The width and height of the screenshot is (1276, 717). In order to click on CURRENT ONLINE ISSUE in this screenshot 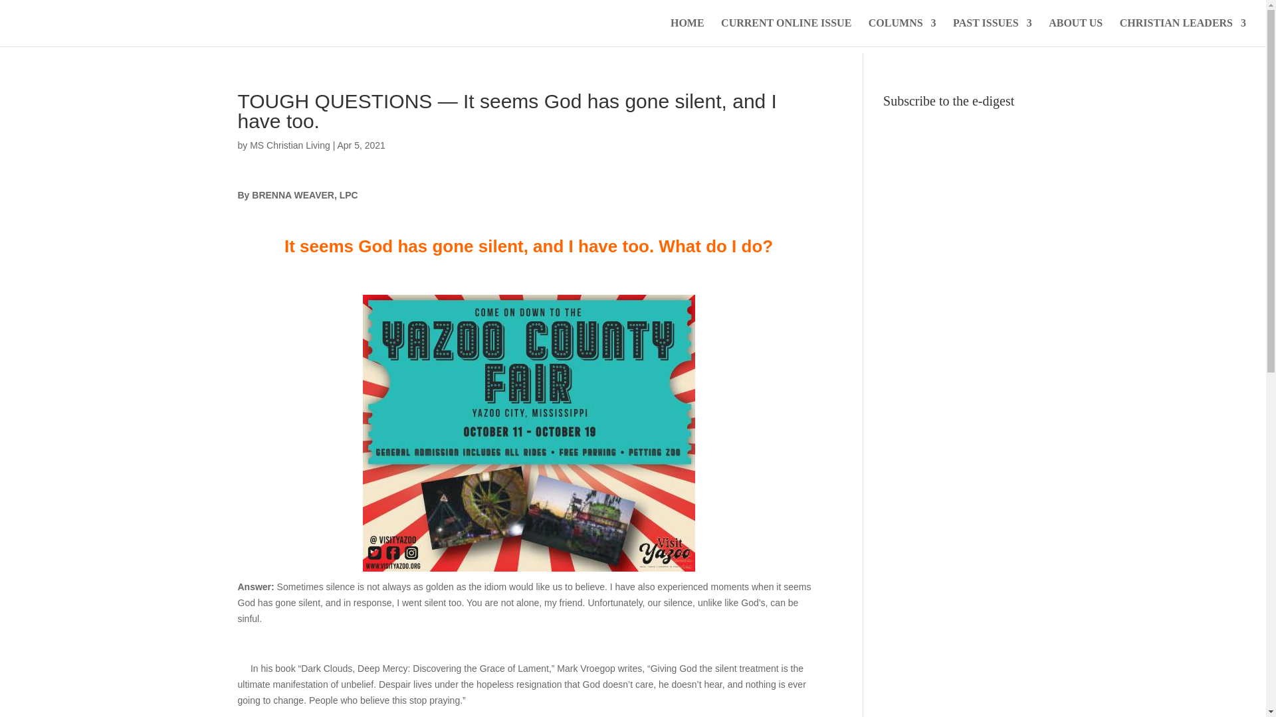, I will do `click(786, 33)`.